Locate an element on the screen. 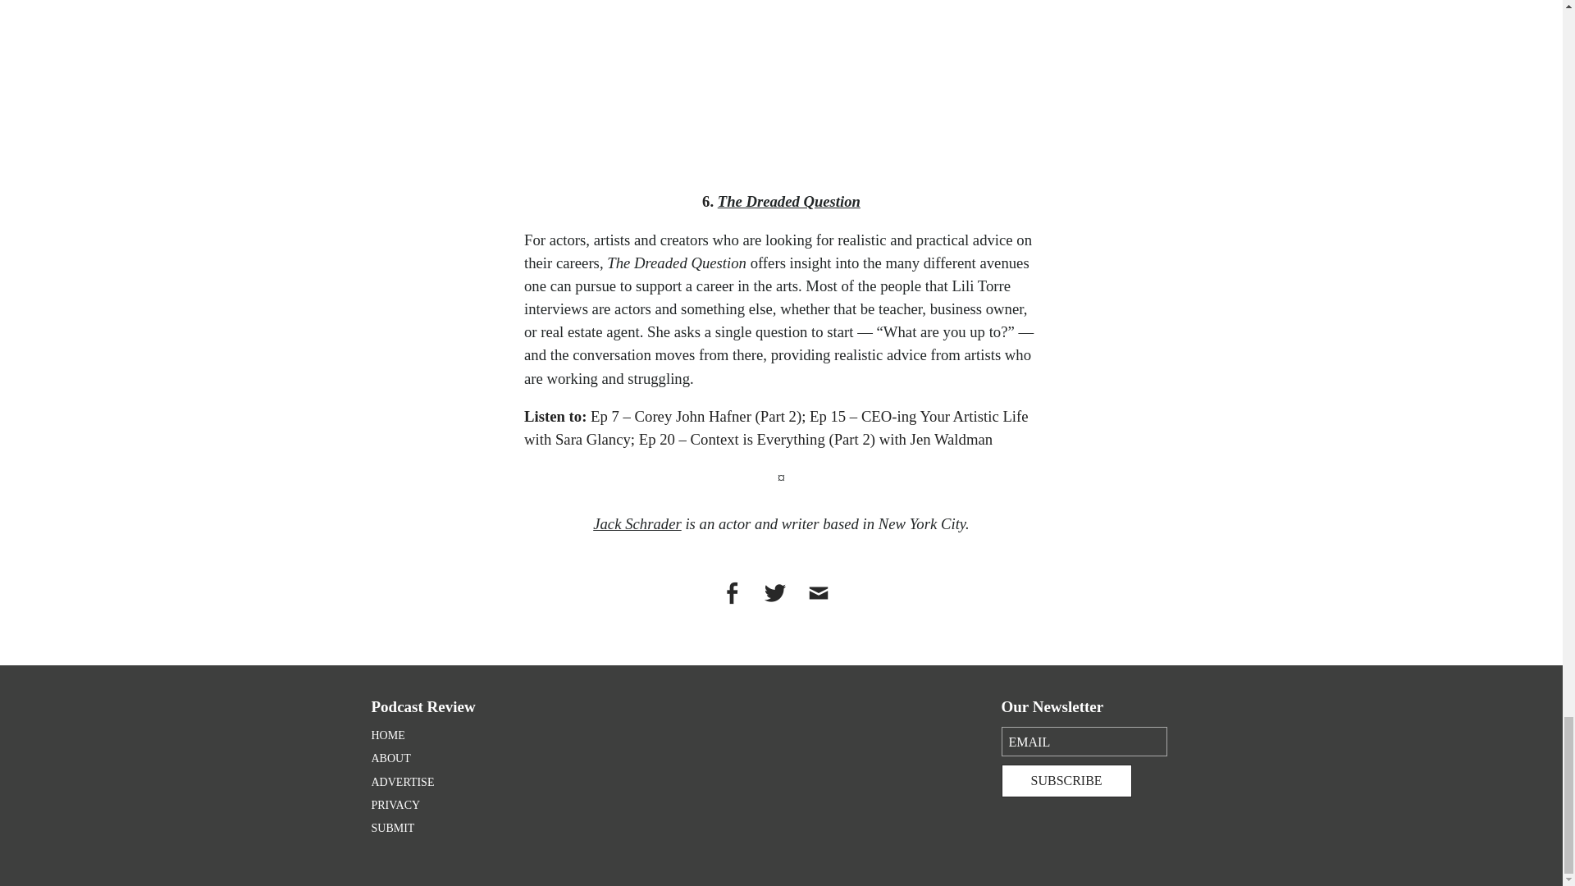 Image resolution: width=1575 pixels, height=886 pixels. SUBSCRIBE is located at coordinates (1065, 781).